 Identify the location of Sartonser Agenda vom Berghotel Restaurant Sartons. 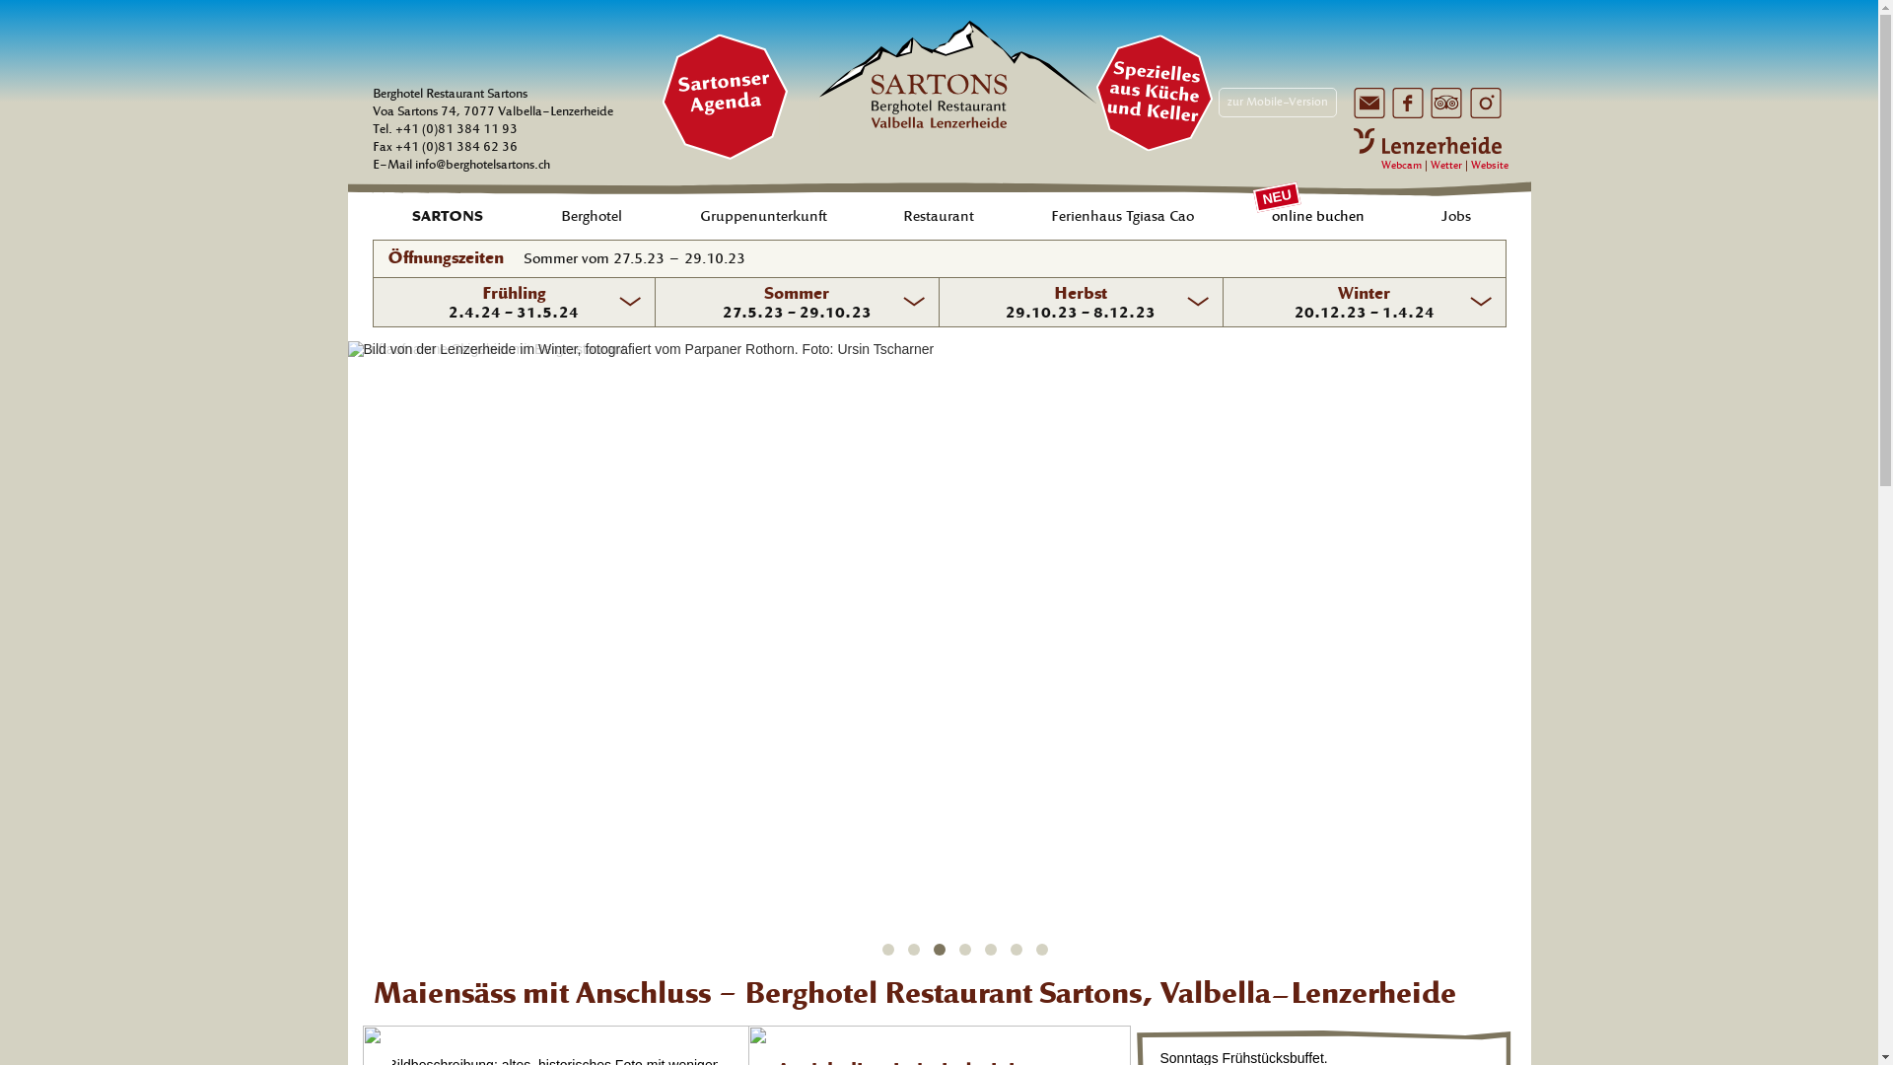
(720, 92).